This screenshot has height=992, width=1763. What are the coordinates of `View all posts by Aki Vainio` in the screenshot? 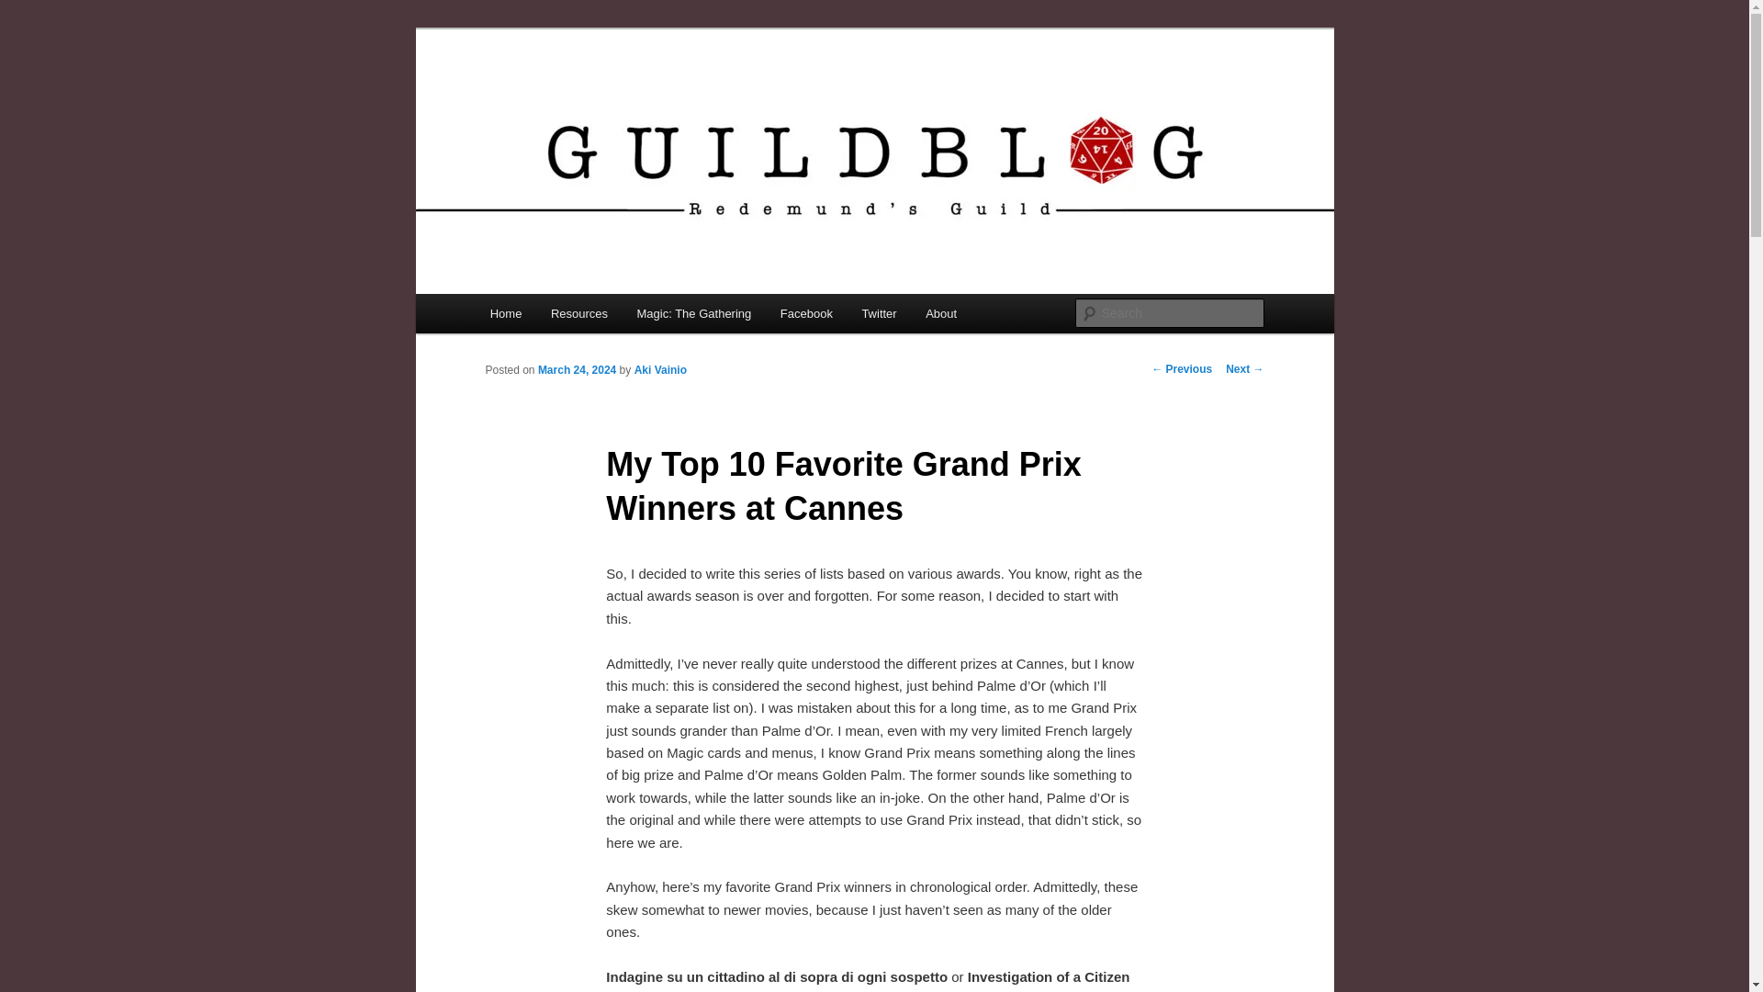 It's located at (661, 370).